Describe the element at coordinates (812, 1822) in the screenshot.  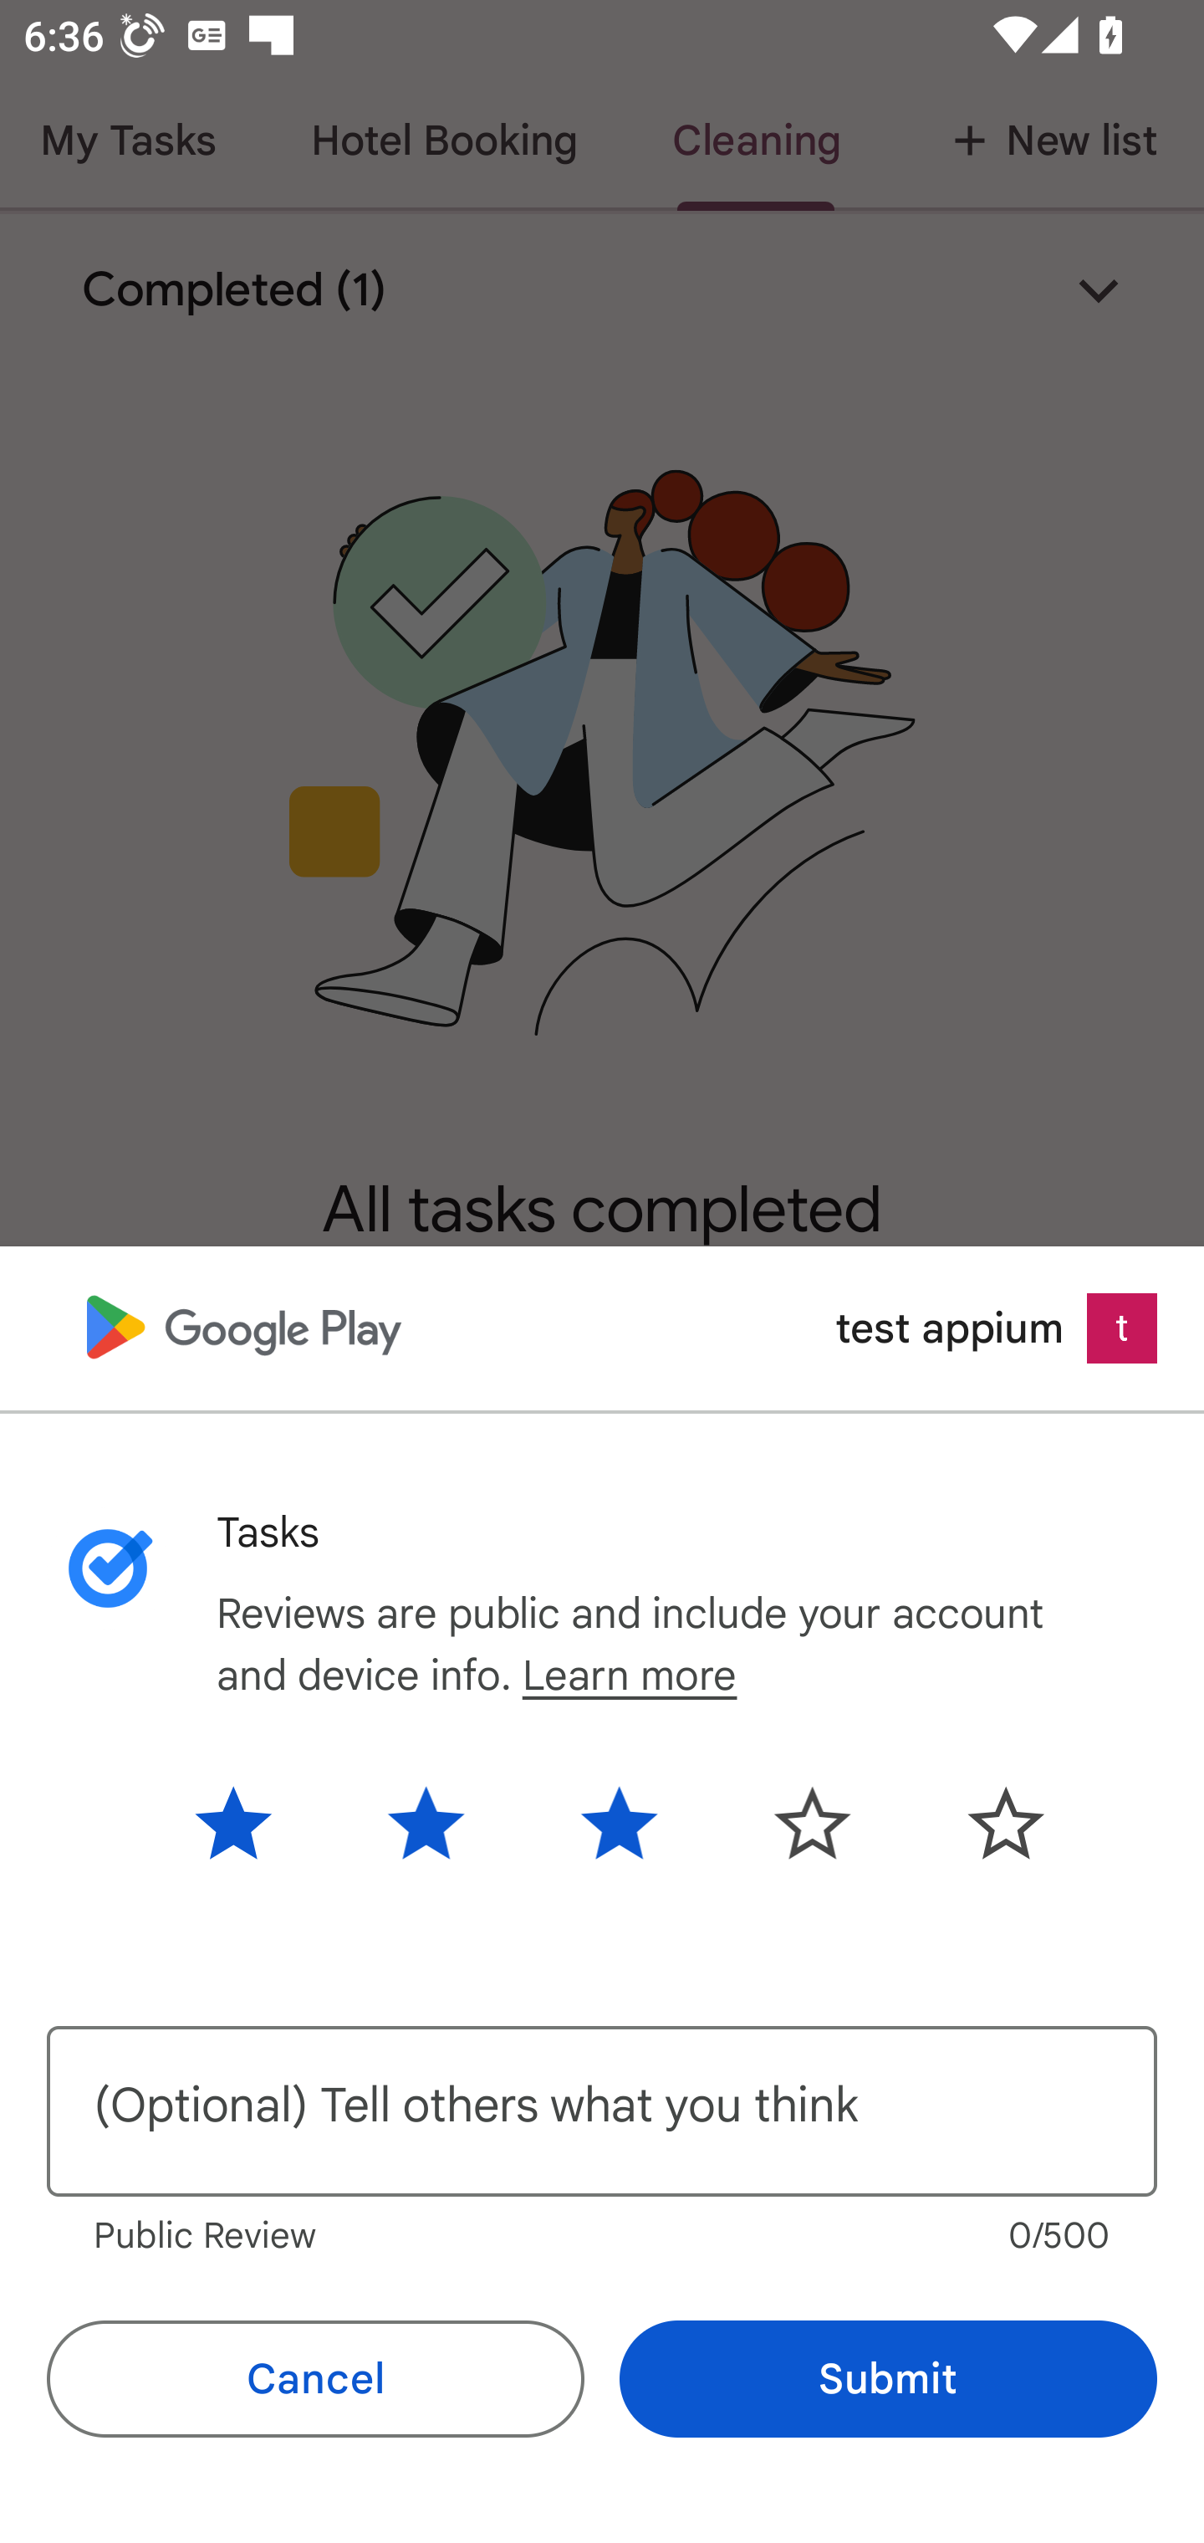
I see `Fourth star unselected` at that location.